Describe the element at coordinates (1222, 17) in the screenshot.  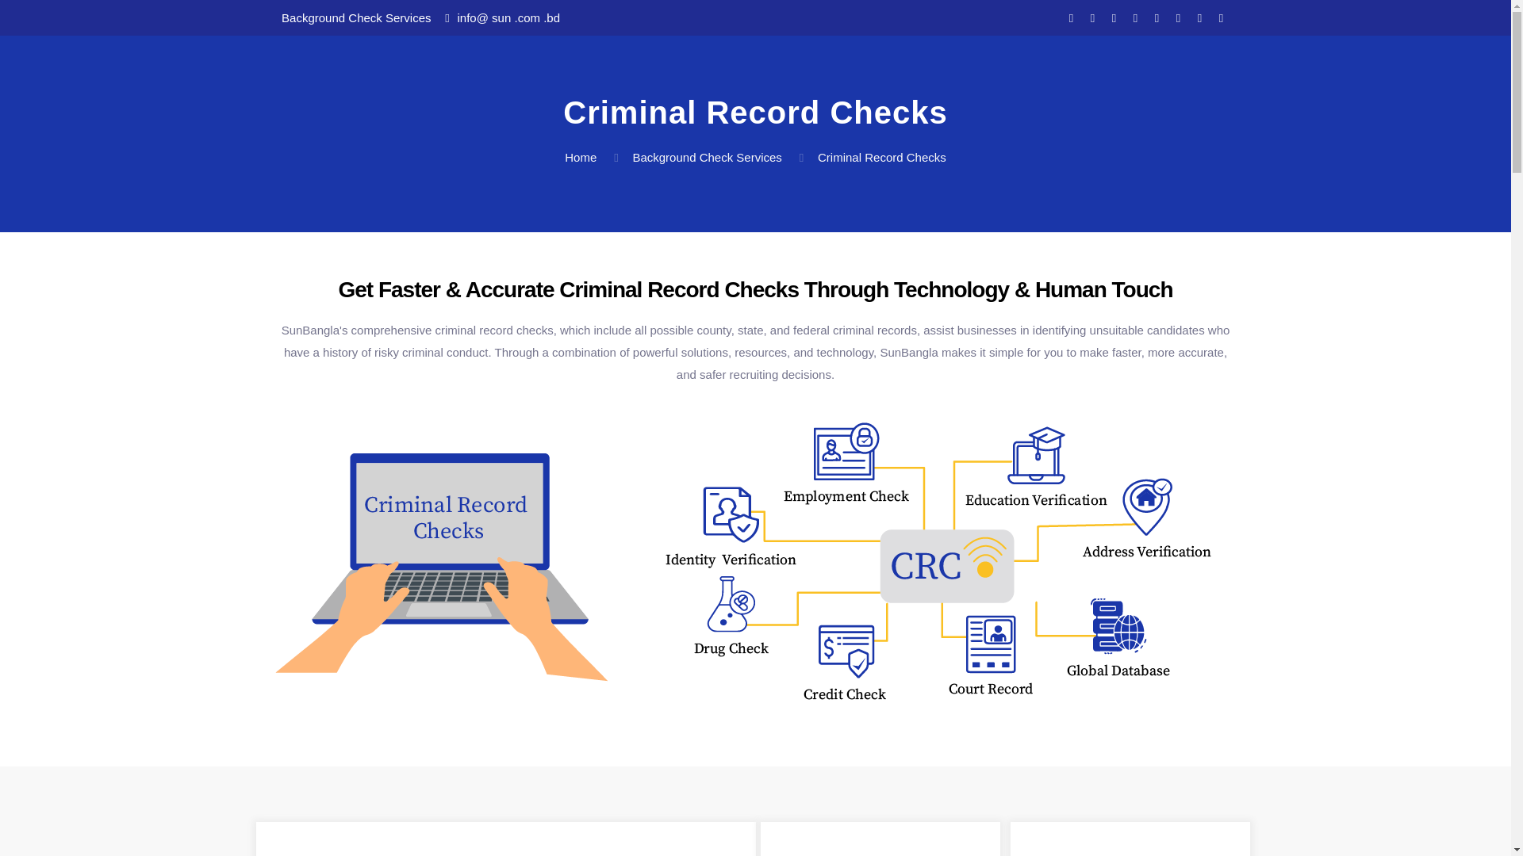
I see `VKontakte` at that location.